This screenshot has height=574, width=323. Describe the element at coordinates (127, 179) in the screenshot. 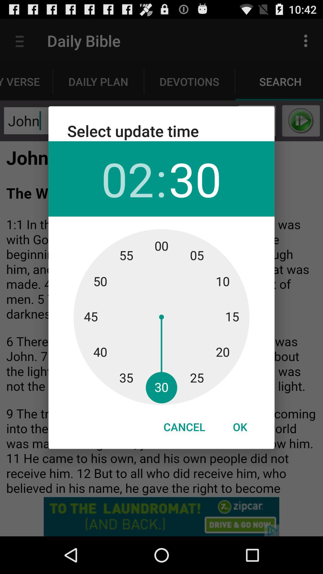

I see `press icon next to the : icon` at that location.